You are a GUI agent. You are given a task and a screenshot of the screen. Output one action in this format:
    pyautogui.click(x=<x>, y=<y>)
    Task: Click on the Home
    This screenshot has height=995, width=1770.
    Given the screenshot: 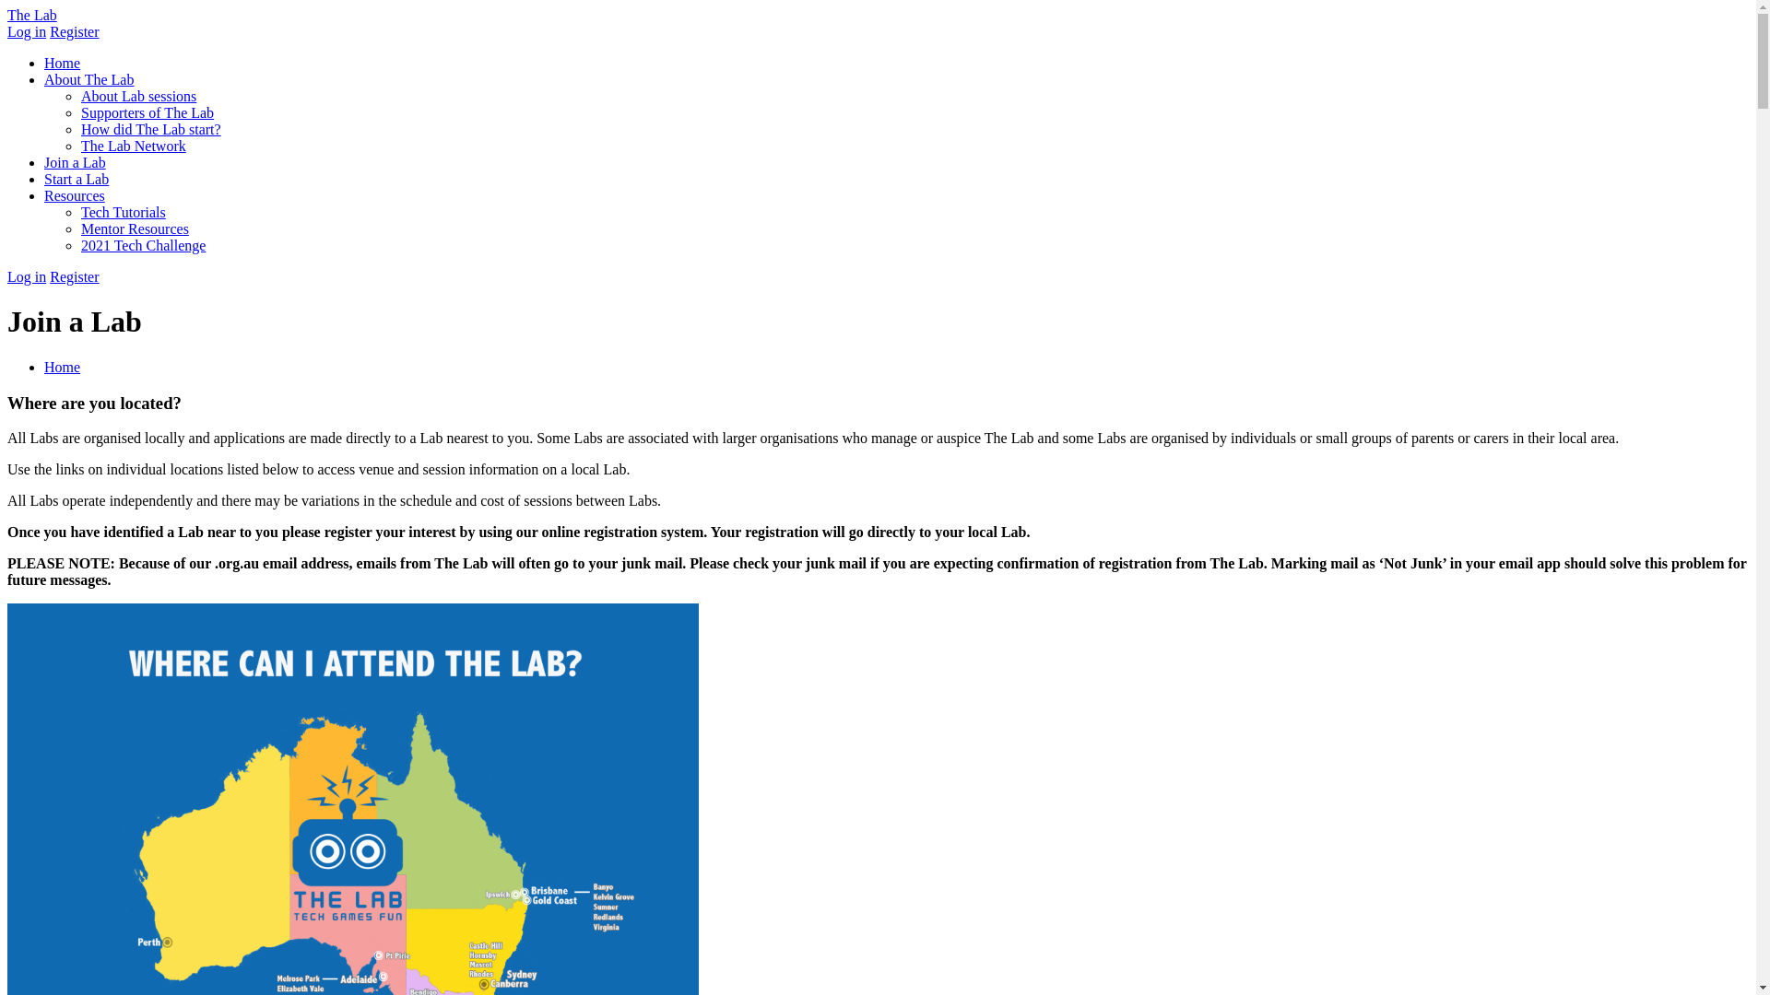 What is the action you would take?
    pyautogui.click(x=63, y=63)
    